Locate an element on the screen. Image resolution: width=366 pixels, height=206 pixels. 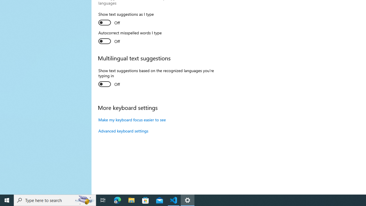
Show text suggestions as I type is located at coordinates (126, 19).